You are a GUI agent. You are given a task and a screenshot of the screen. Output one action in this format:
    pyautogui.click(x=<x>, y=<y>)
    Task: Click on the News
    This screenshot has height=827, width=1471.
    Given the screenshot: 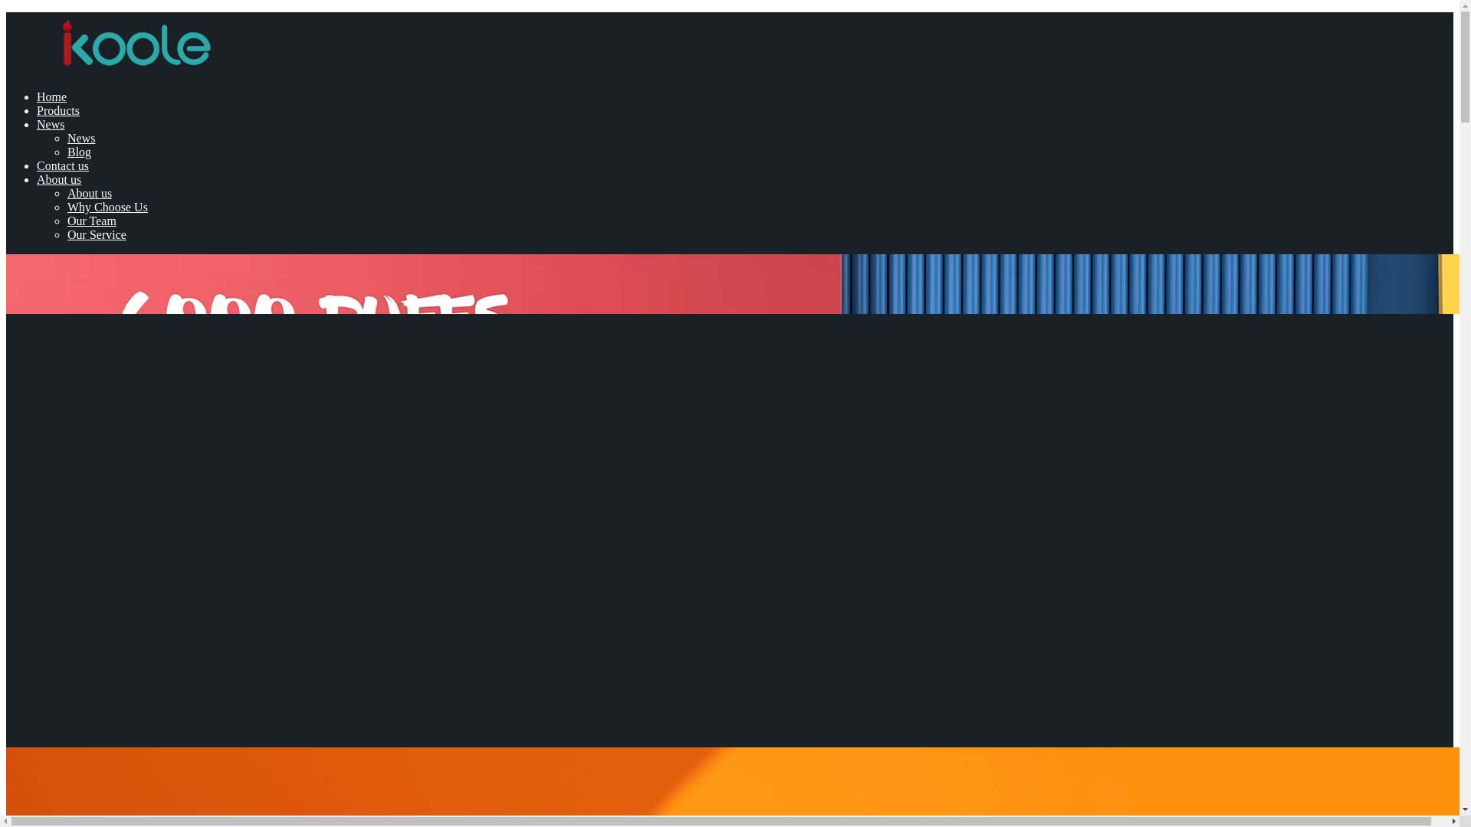 What is the action you would take?
    pyautogui.click(x=51, y=124)
    